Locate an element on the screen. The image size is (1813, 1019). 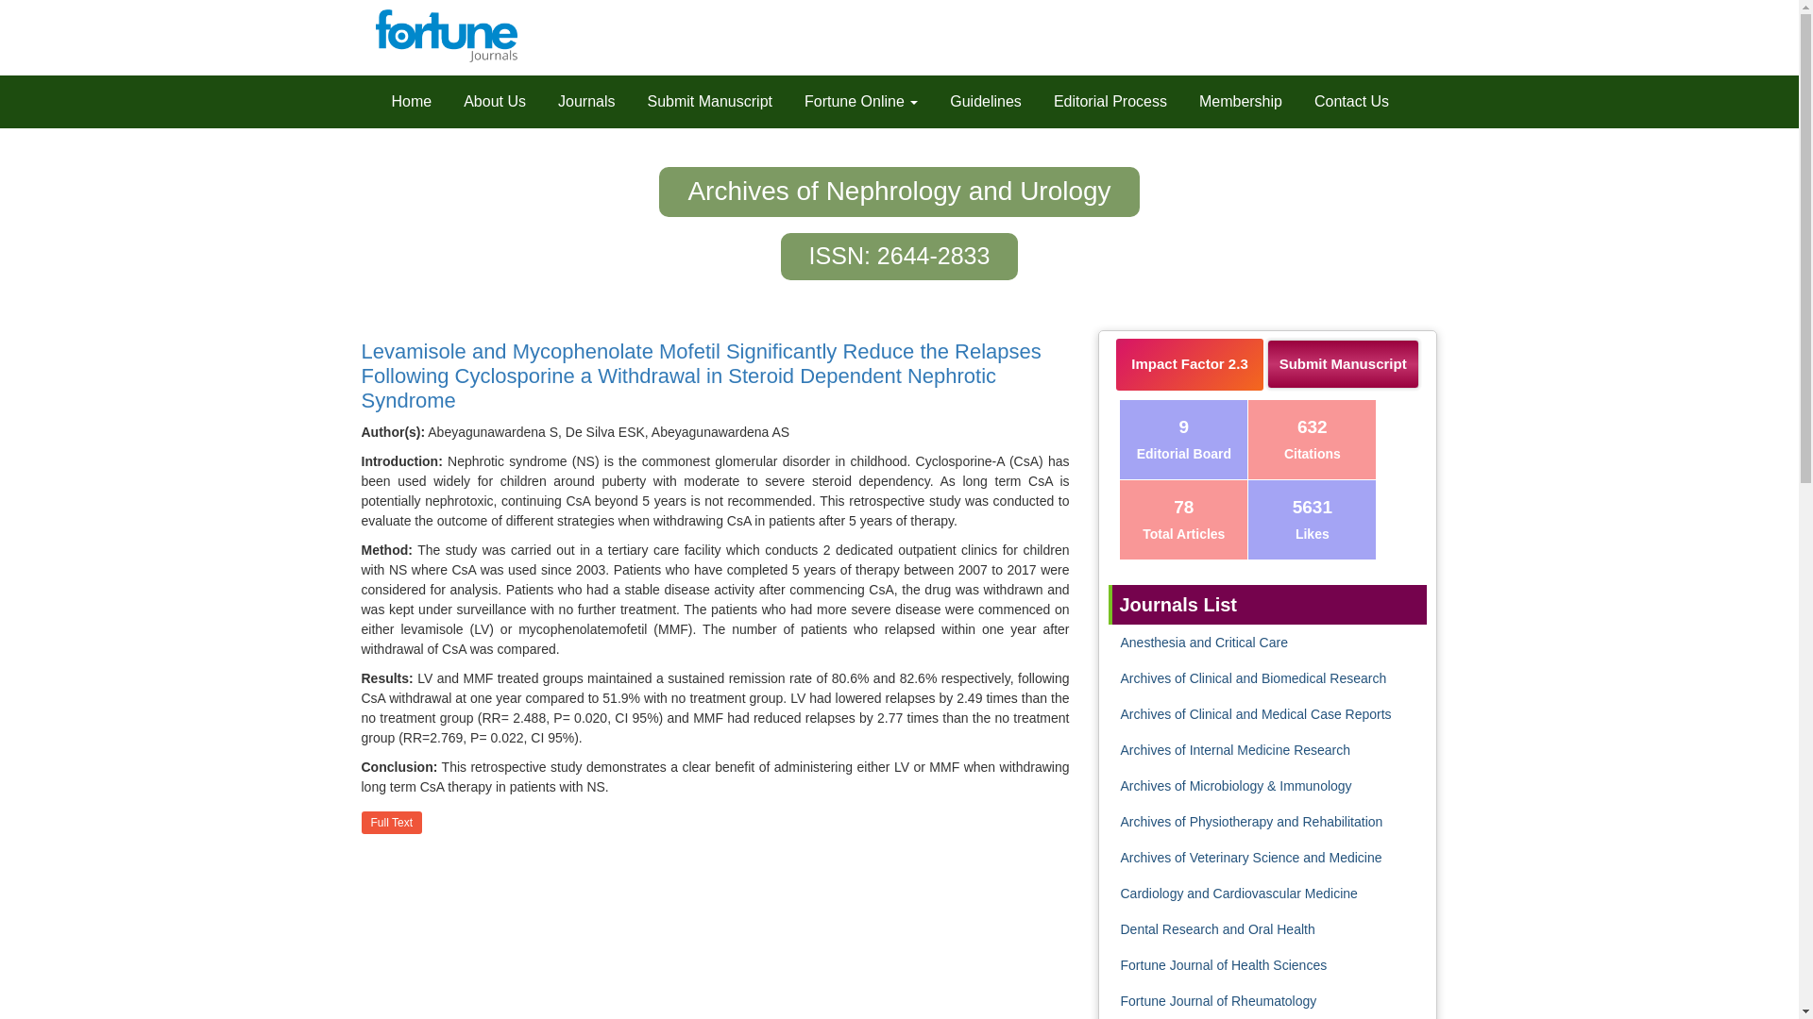
Submit Manuscript is located at coordinates (1343, 363).